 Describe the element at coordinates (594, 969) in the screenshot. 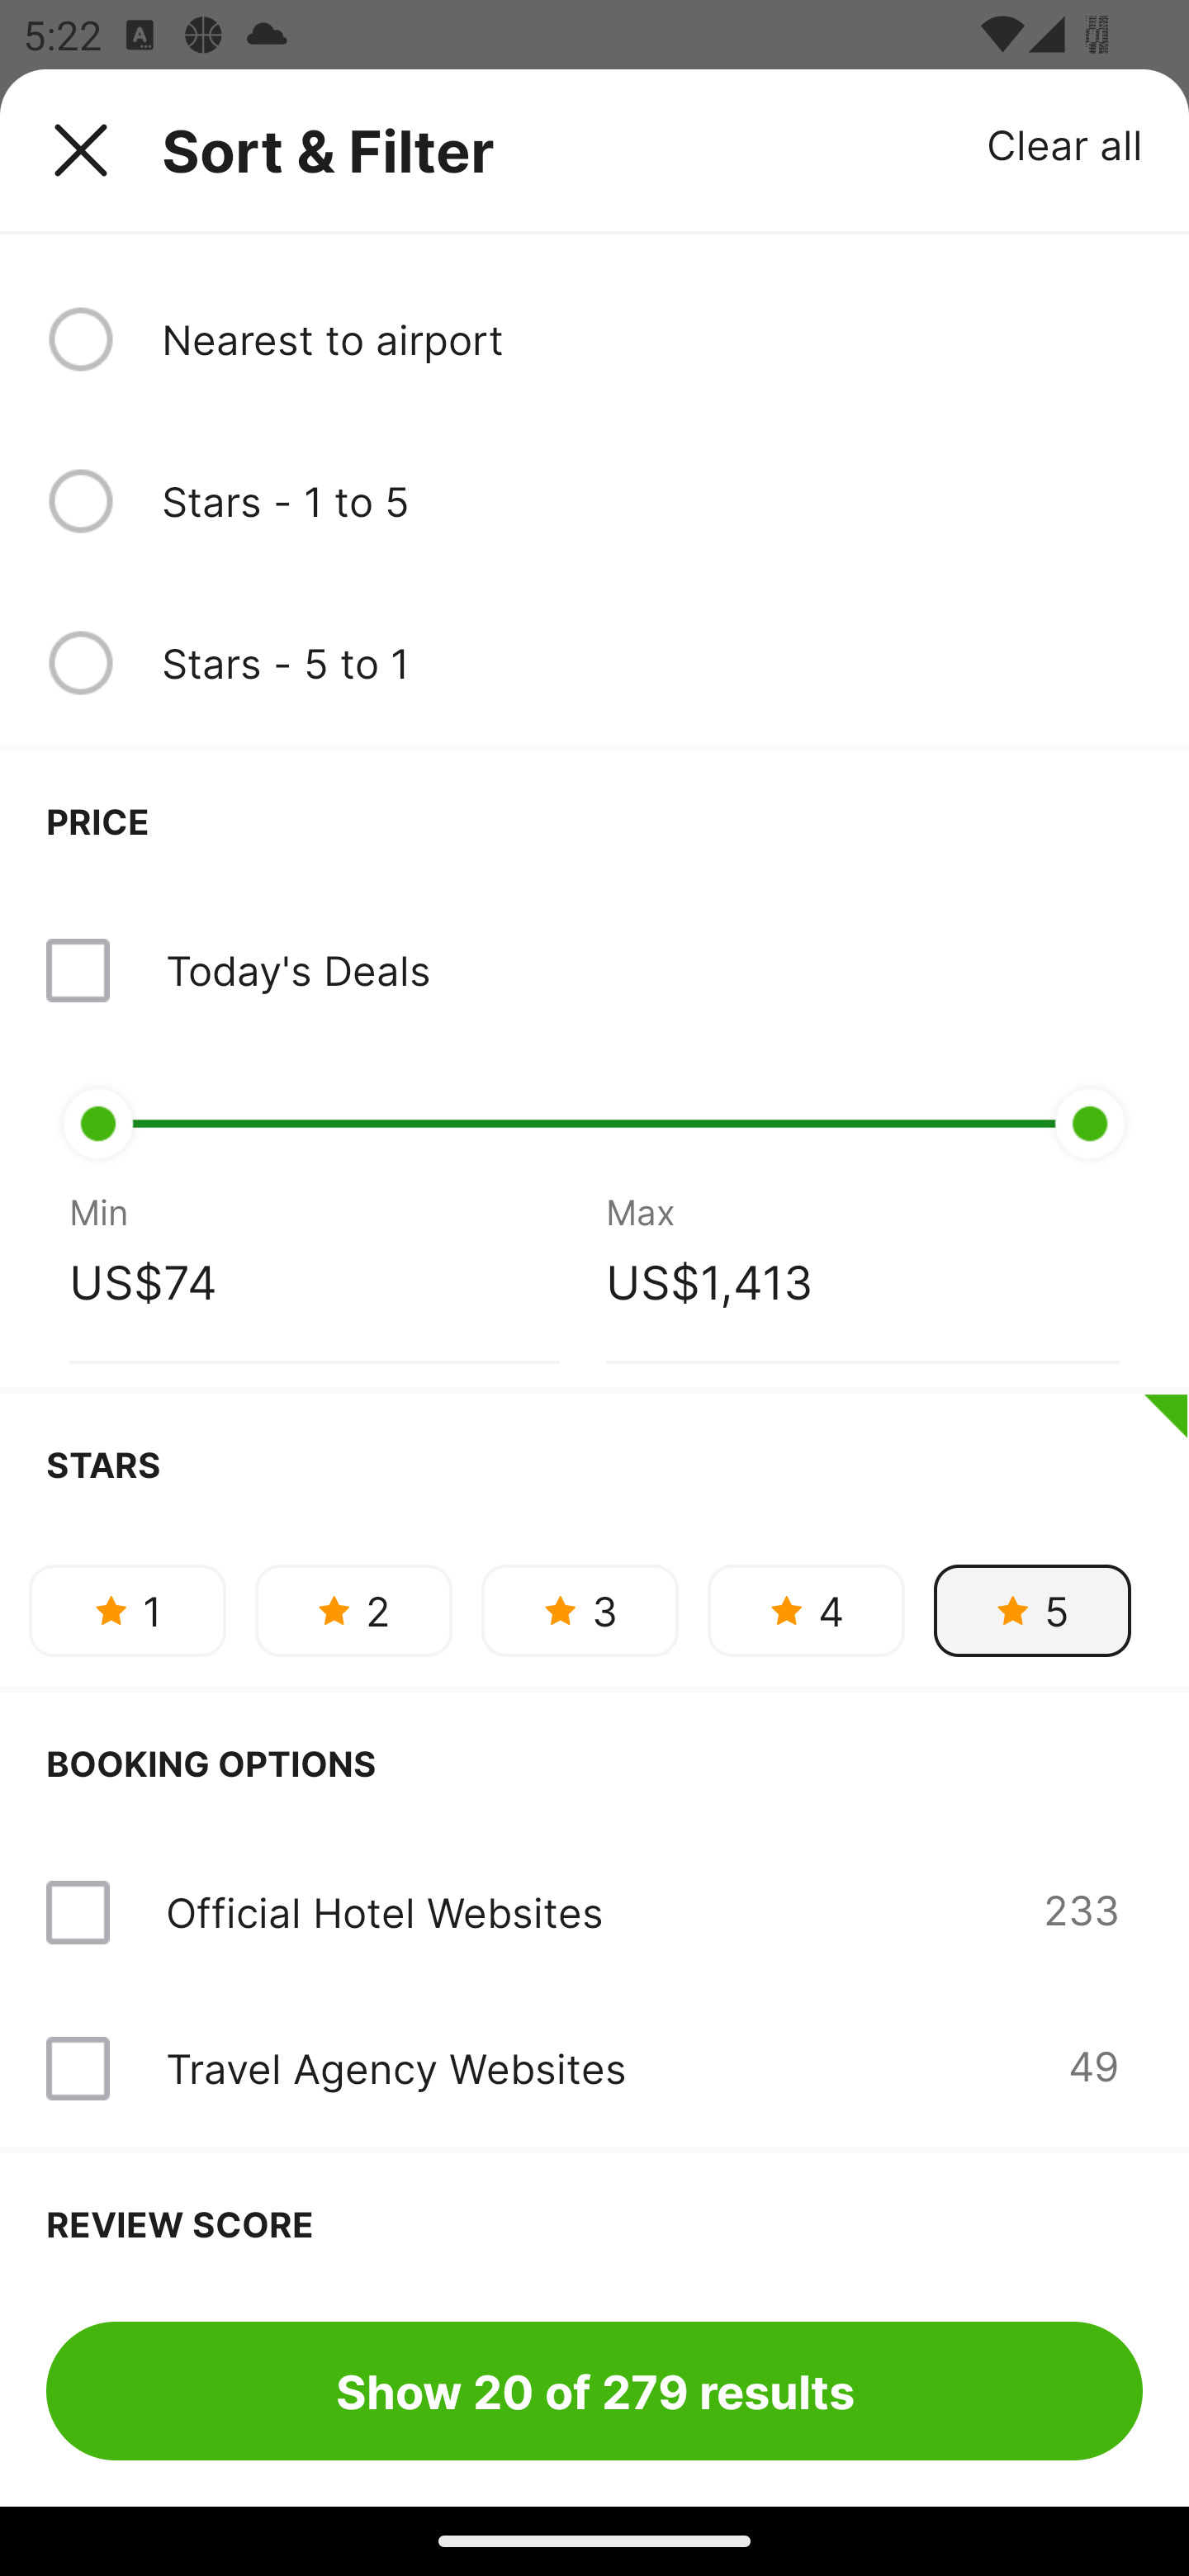

I see `Today's Deals` at that location.